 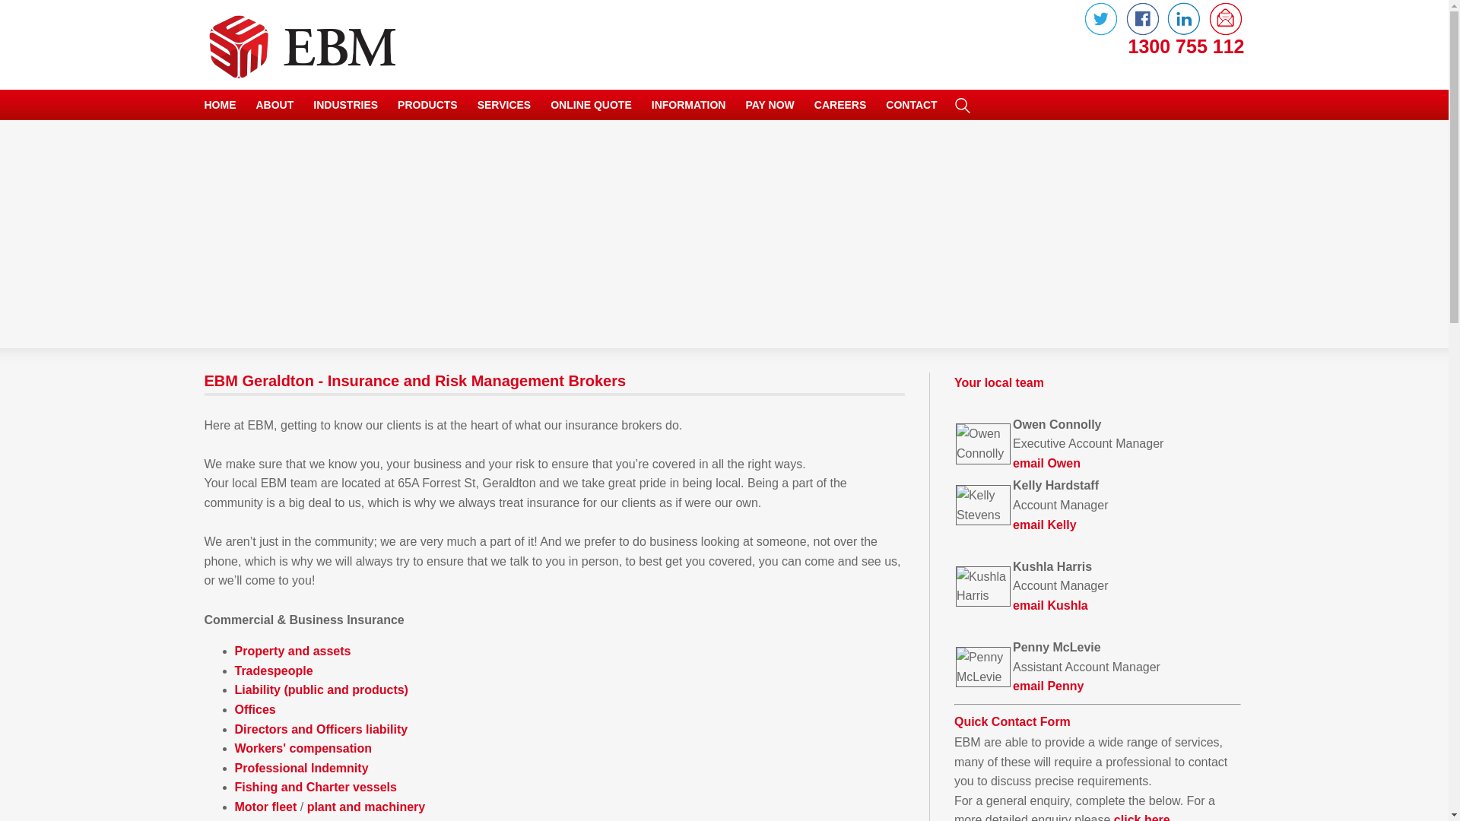 What do you see at coordinates (315, 788) in the screenshot?
I see `Fishing and Charter vessels` at bounding box center [315, 788].